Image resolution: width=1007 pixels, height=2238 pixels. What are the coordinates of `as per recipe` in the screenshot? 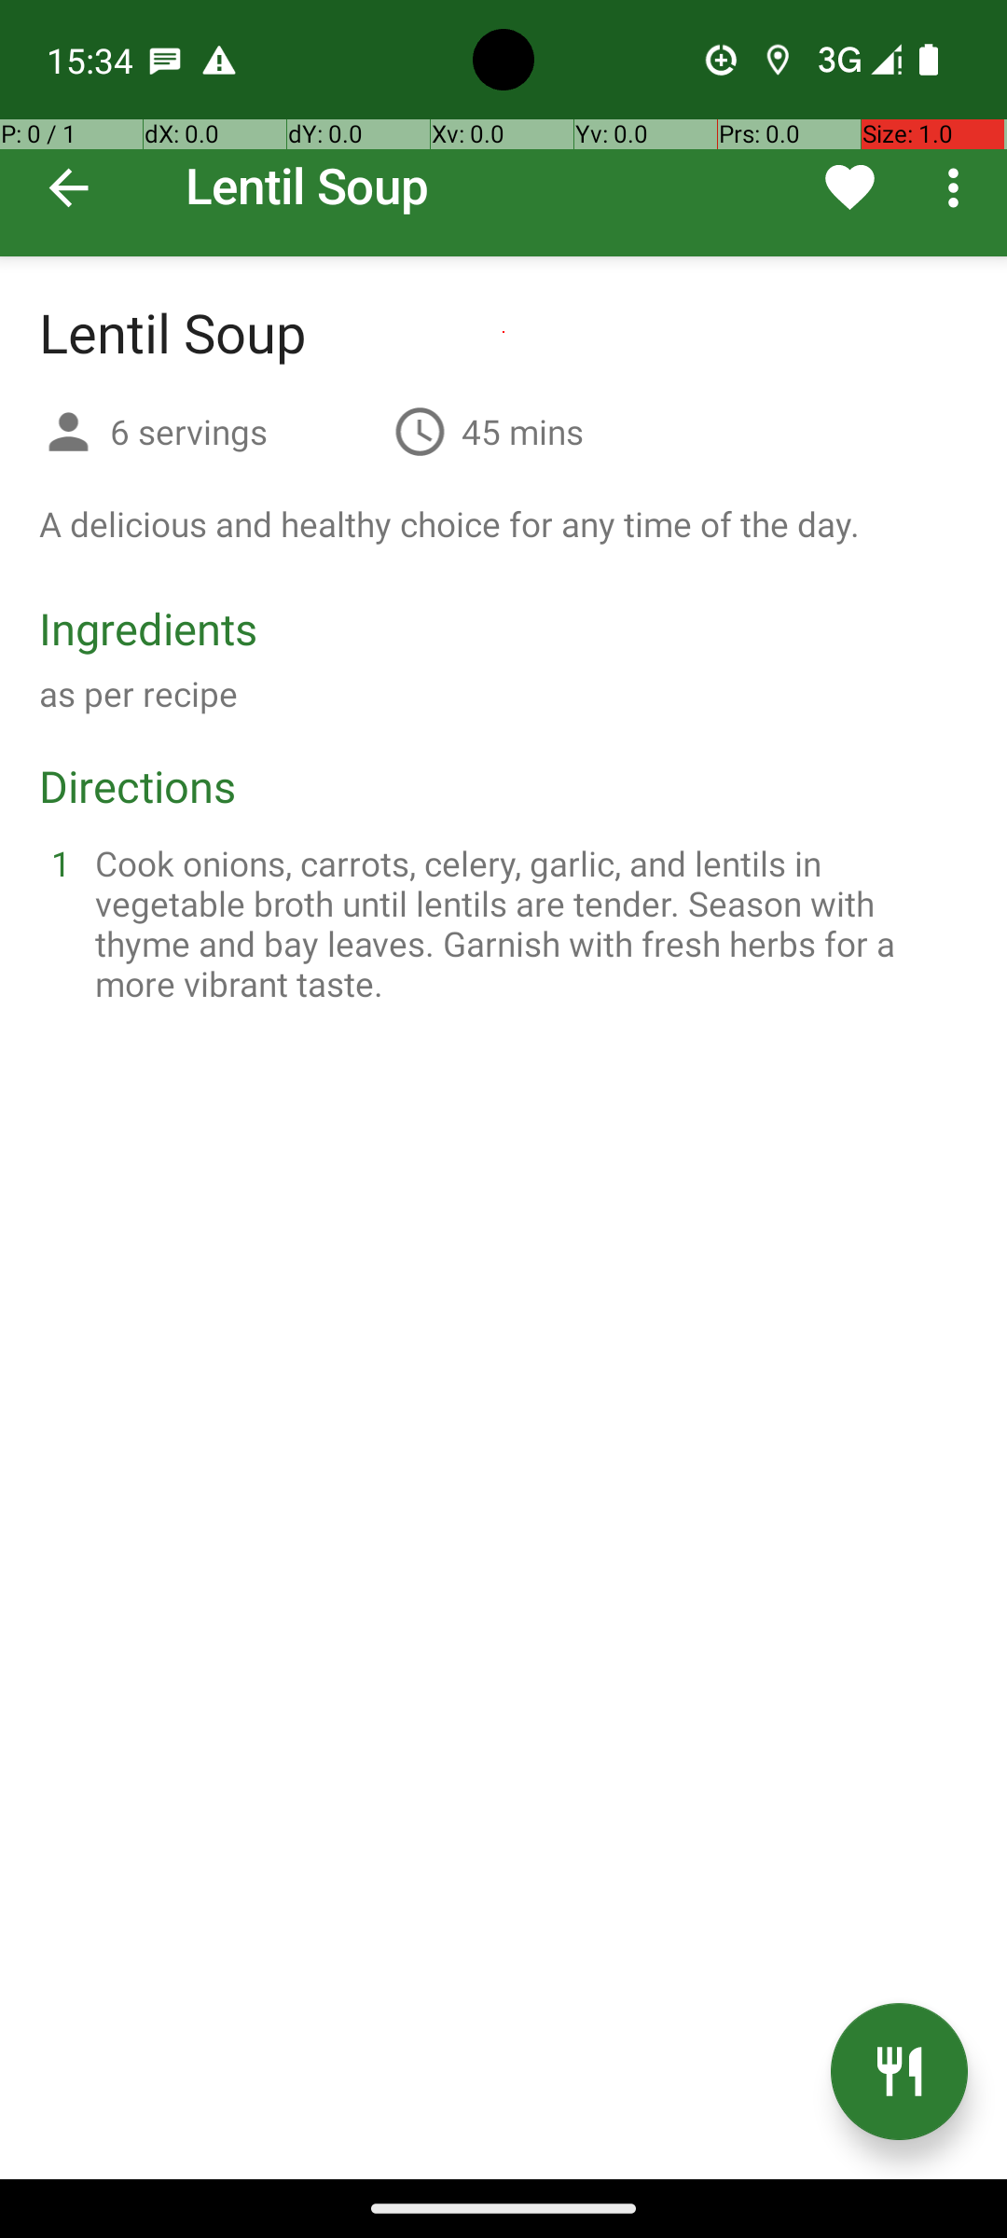 It's located at (138, 694).